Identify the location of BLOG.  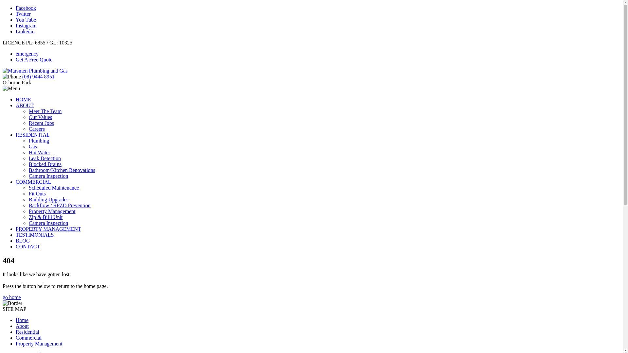
(23, 241).